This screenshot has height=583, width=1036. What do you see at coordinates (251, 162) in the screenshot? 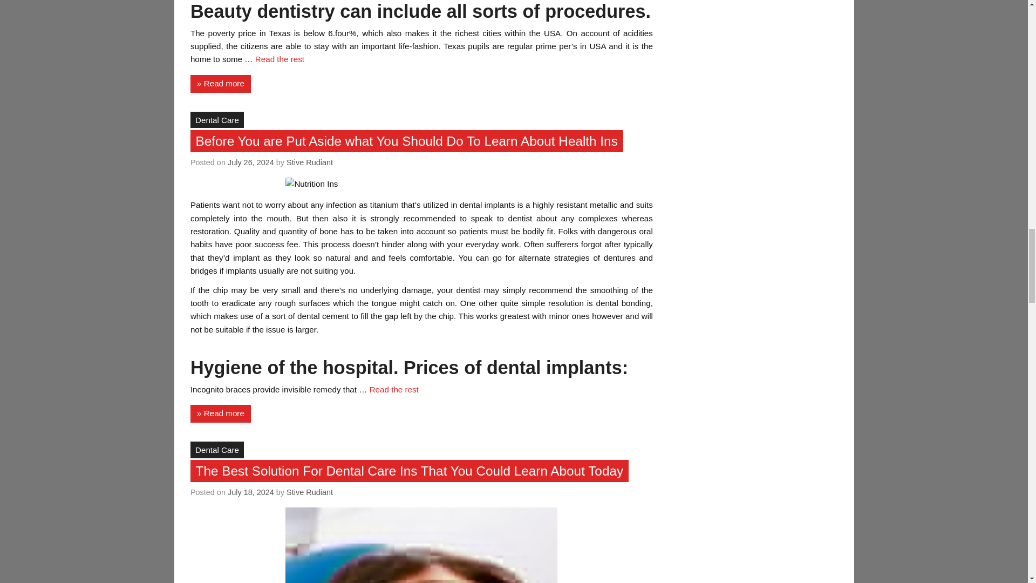
I see `9:00 pm` at bounding box center [251, 162].